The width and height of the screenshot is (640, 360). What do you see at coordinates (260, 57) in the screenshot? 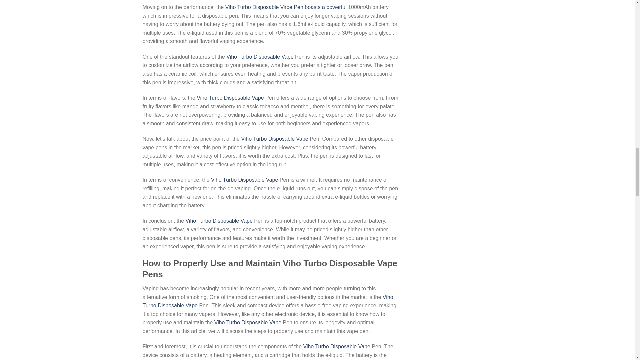
I see `Viho Turbo Disposable Vape` at bounding box center [260, 57].